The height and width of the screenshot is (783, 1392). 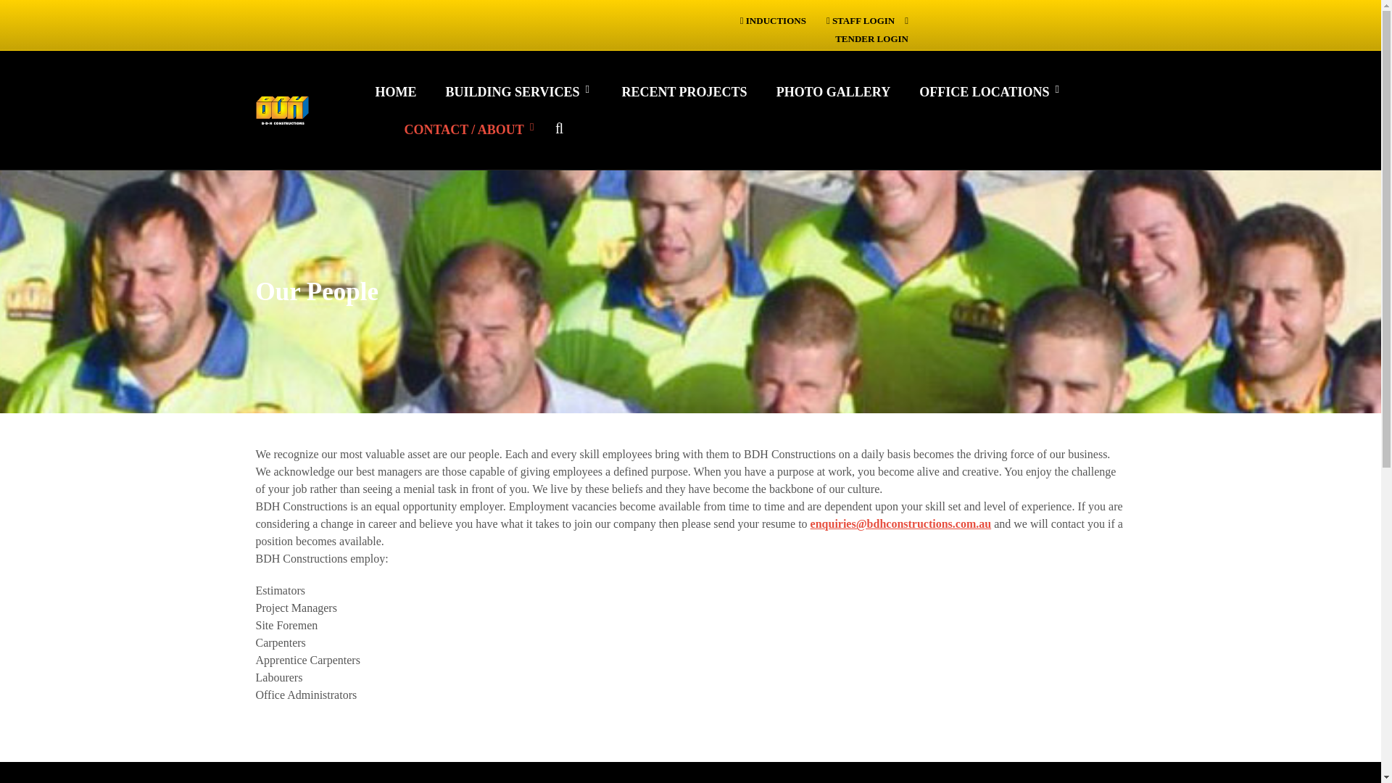 What do you see at coordinates (871, 29) in the screenshot?
I see `TENDER LOGIN` at bounding box center [871, 29].